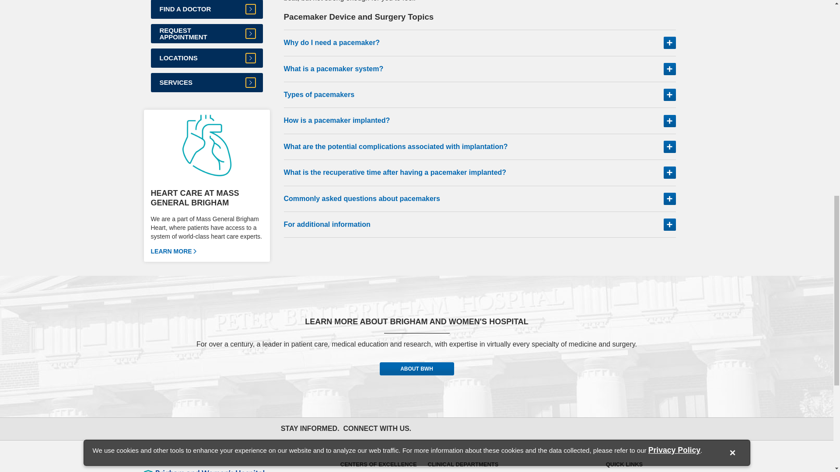  What do you see at coordinates (426, 428) in the screenshot?
I see `Facebook` at bounding box center [426, 428].